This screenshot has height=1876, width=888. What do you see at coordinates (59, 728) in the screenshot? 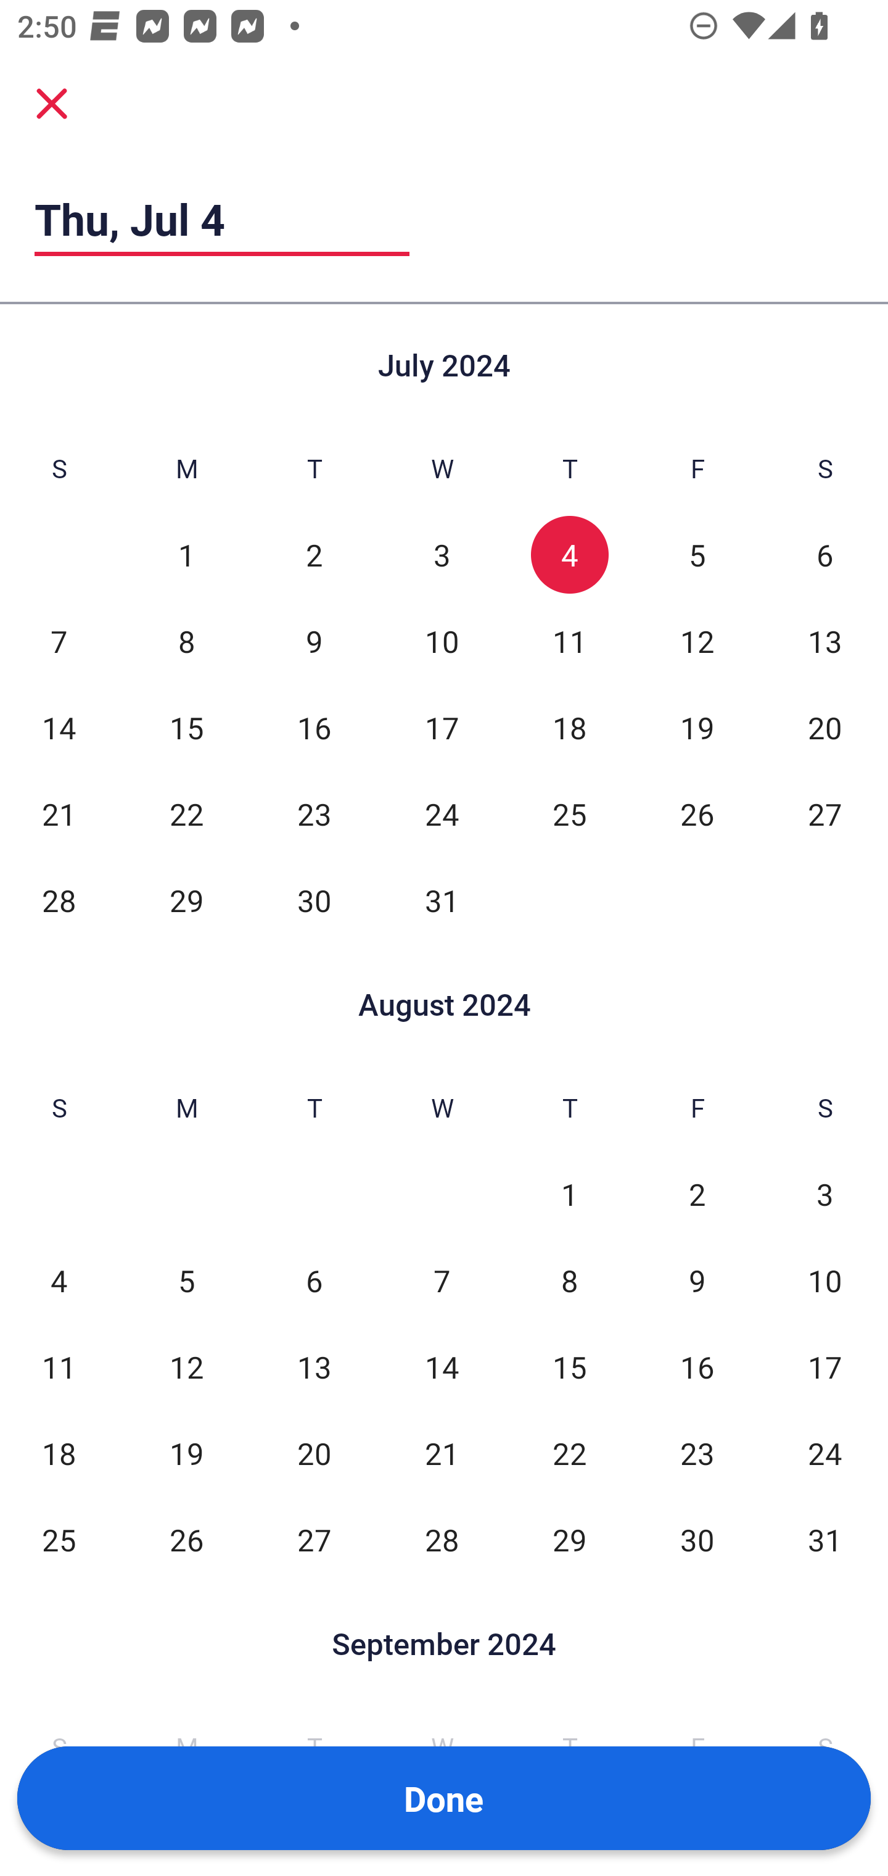
I see `14 Sun, Jul 14, Not Selected` at bounding box center [59, 728].